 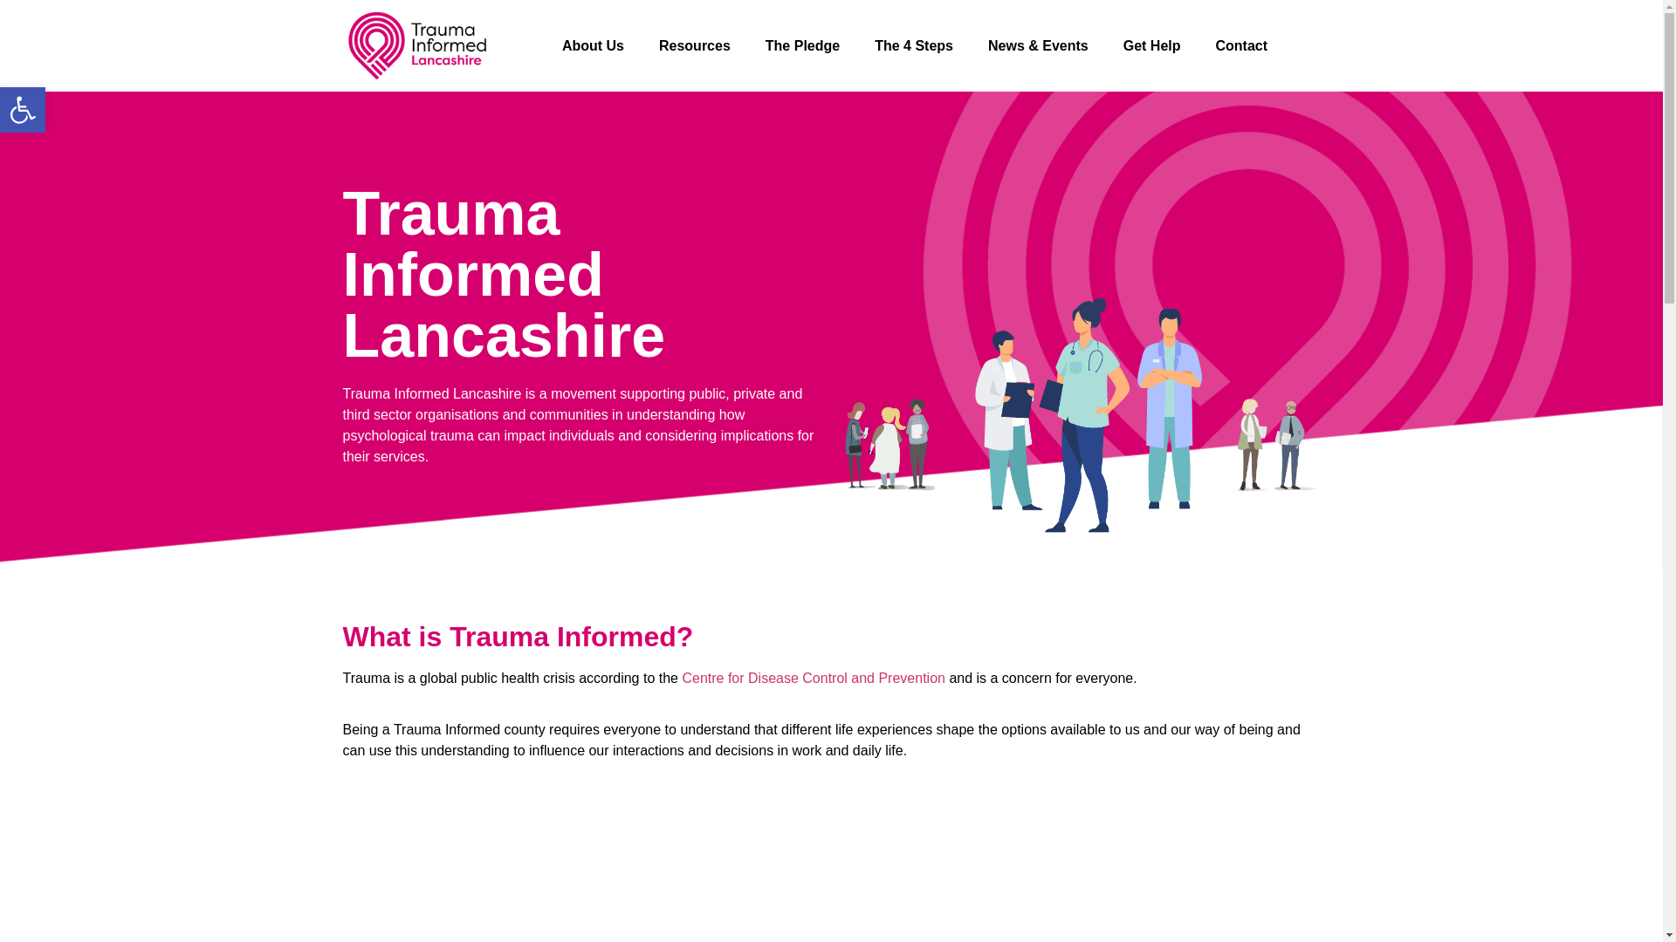 I want to click on About Us, so click(x=594, y=45).